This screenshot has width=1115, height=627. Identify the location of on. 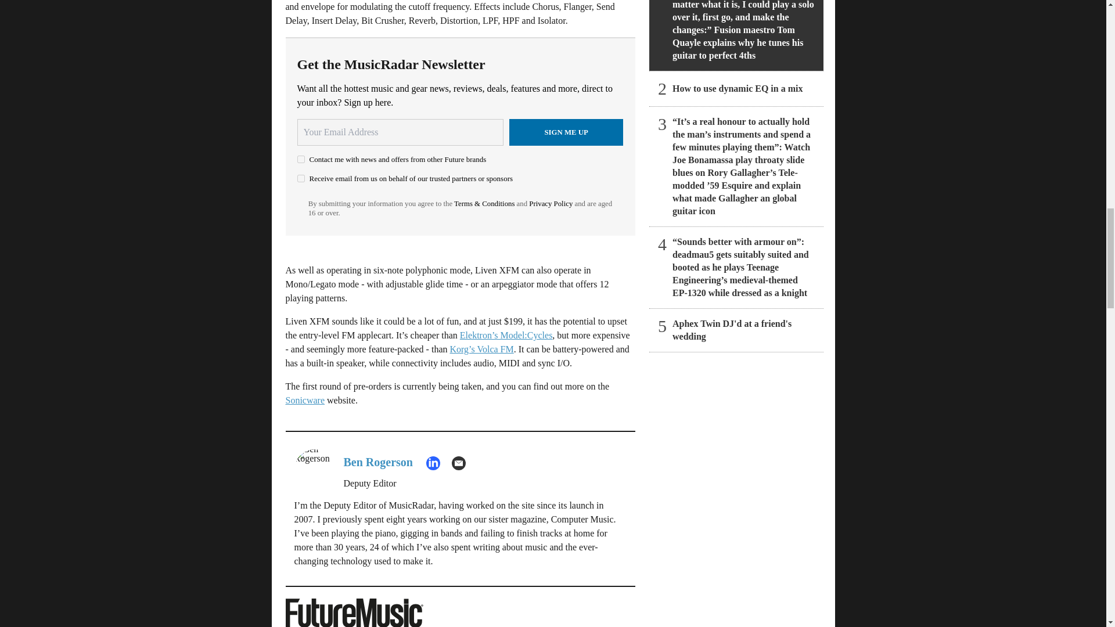
(301, 159).